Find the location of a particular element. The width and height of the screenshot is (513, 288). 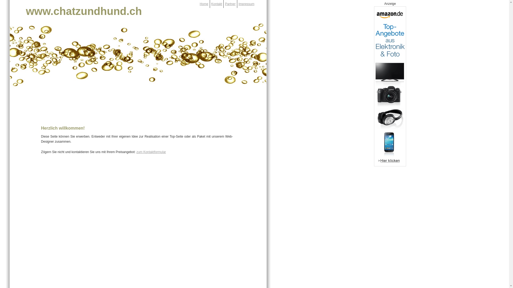

Partner is located at coordinates (230, 4).